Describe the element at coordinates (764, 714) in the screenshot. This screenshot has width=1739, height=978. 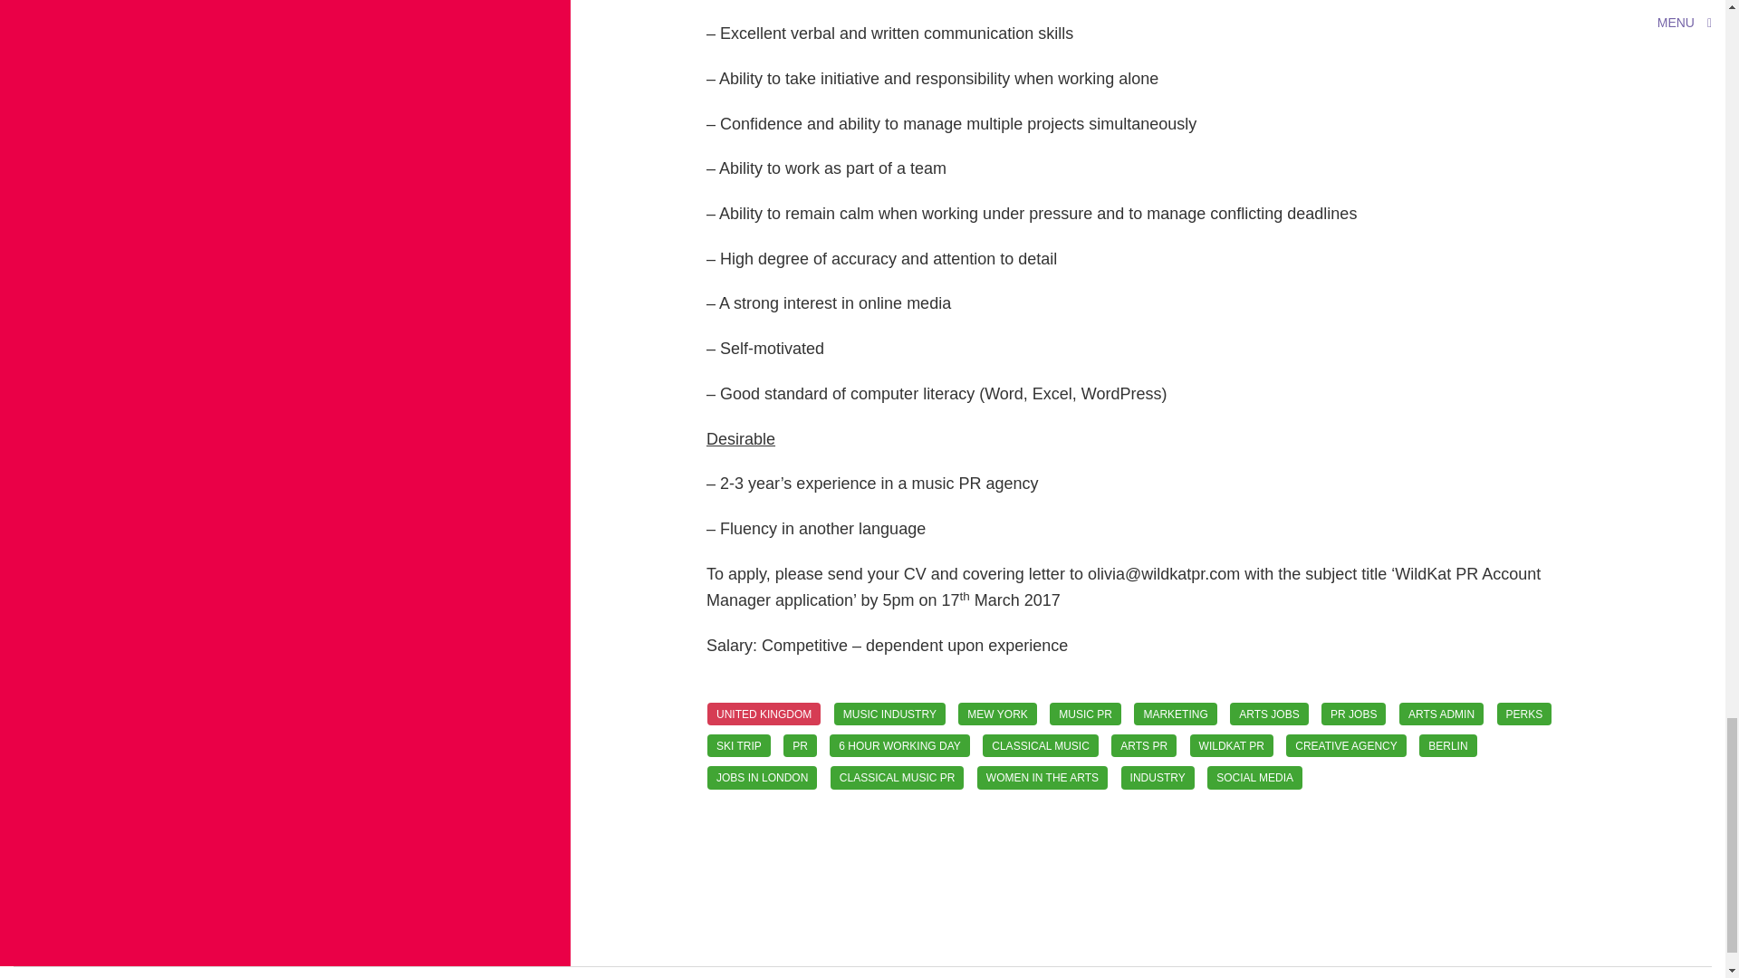
I see `UNITED KINGDOM` at that location.